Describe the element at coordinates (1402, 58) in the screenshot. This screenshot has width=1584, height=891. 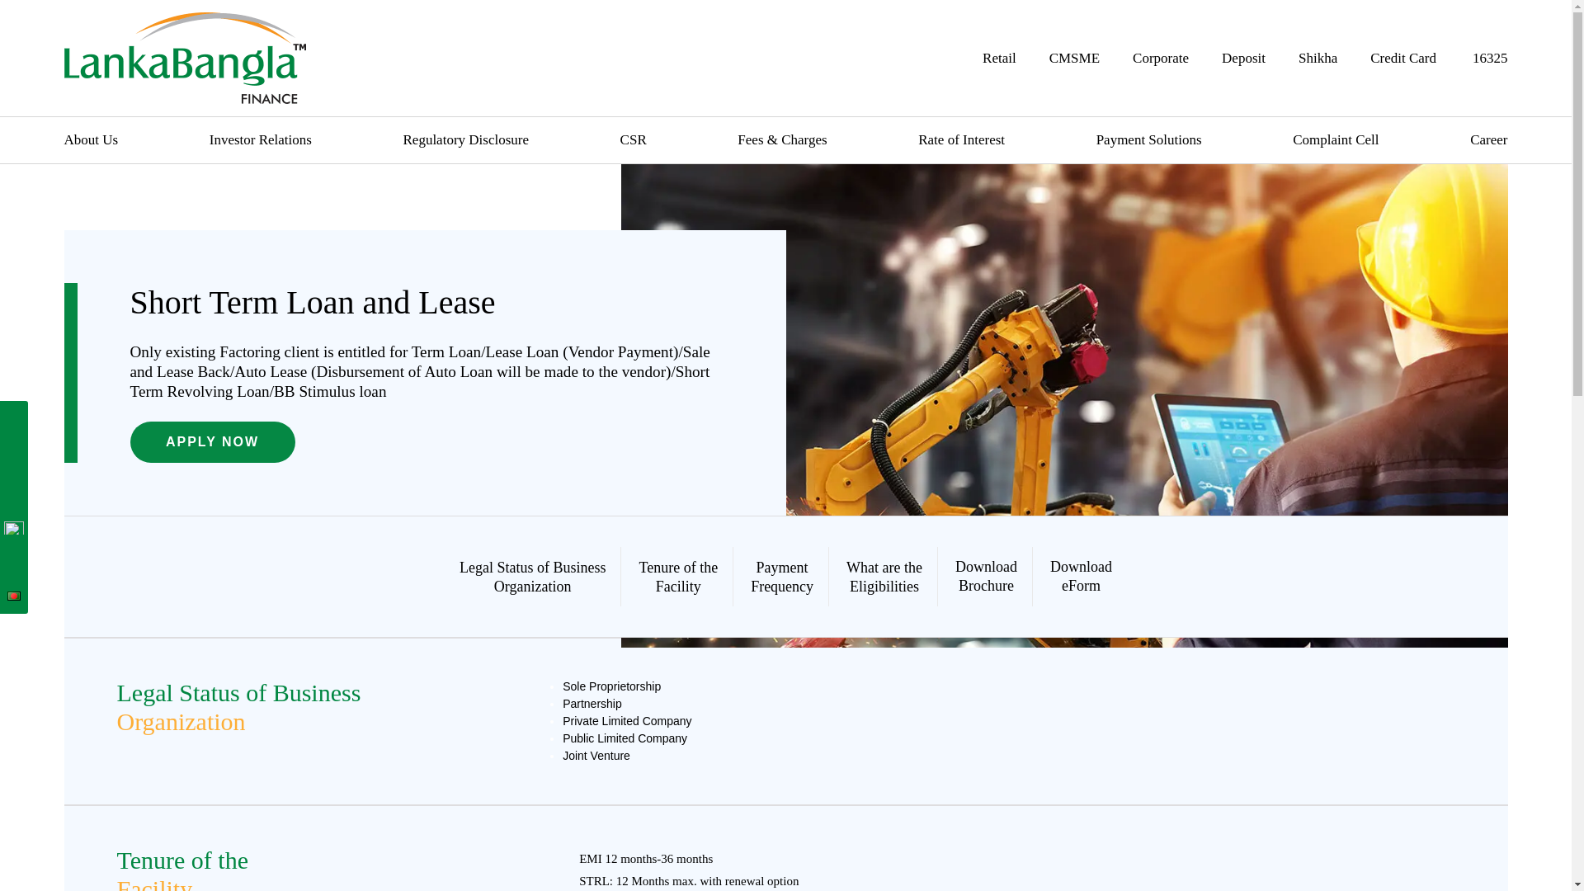
I see `Credit Card` at that location.